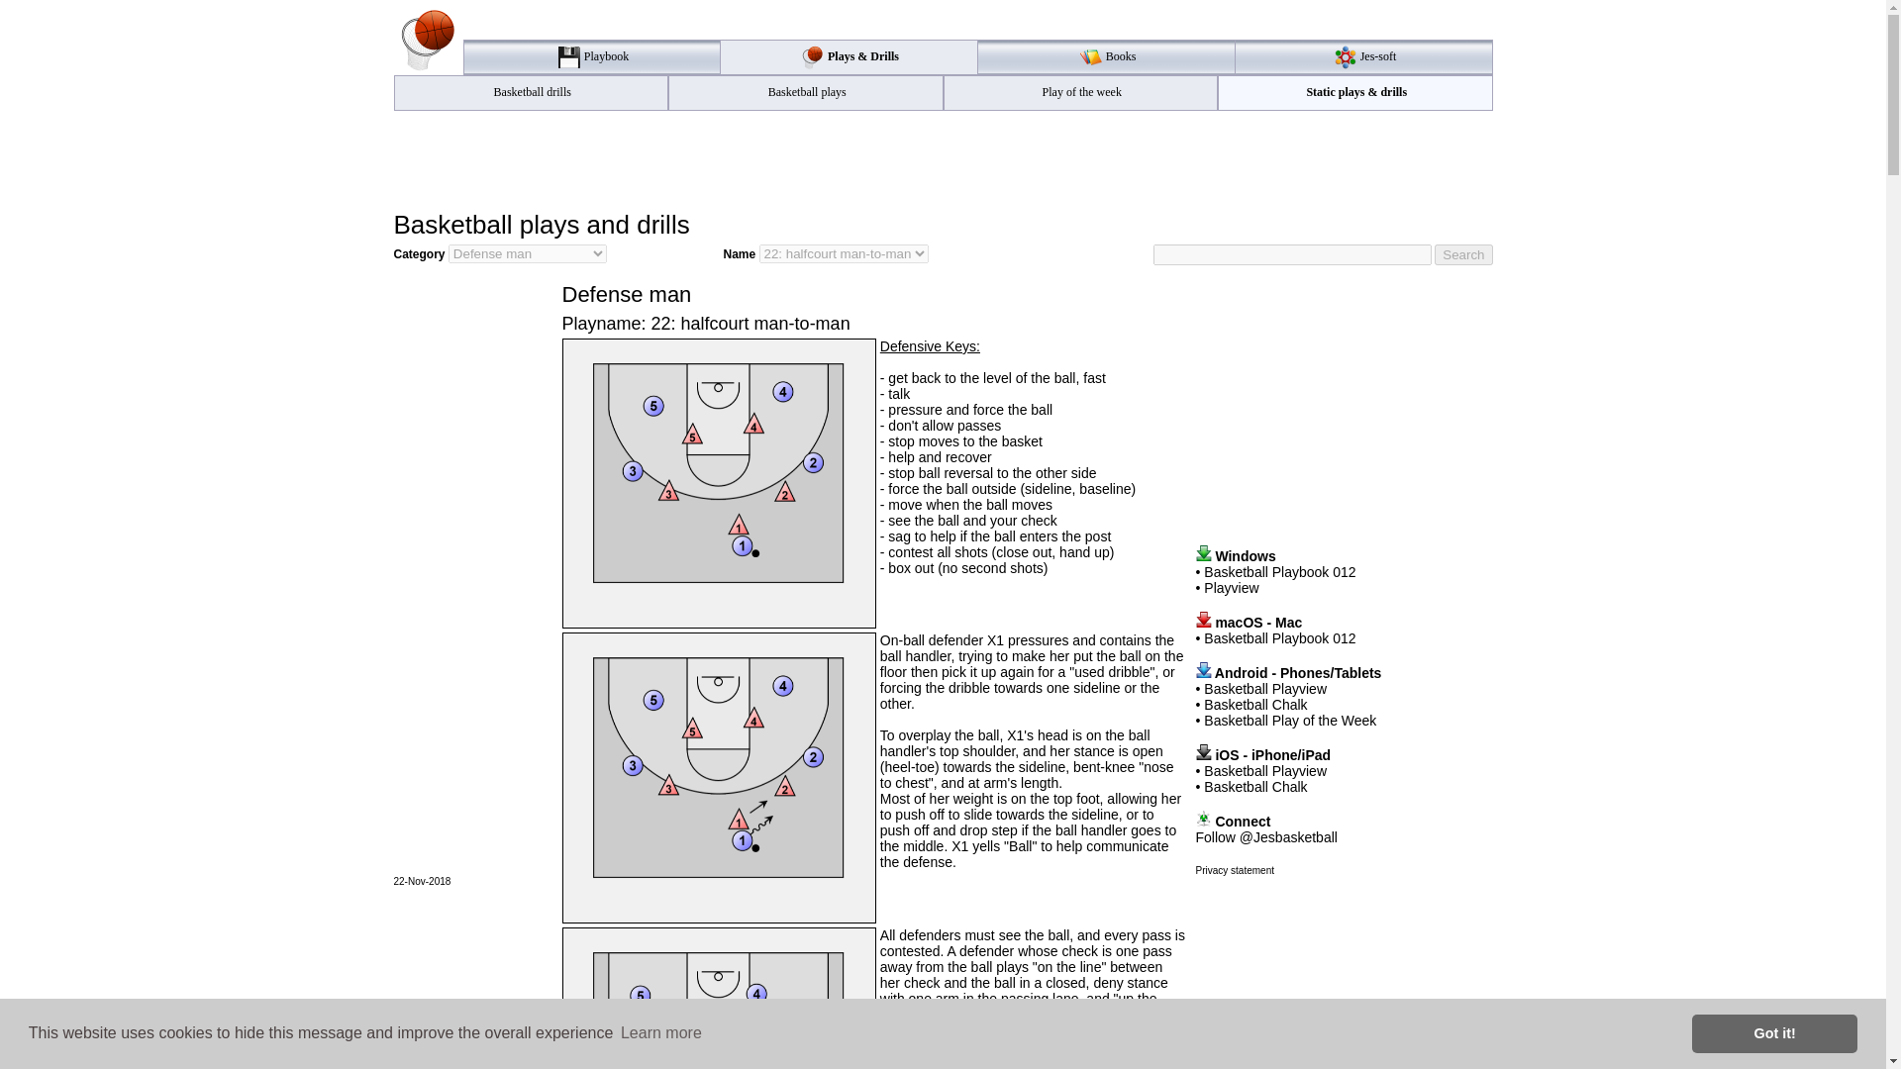  Describe the element at coordinates (1344, 404) in the screenshot. I see `Advertisement` at that location.